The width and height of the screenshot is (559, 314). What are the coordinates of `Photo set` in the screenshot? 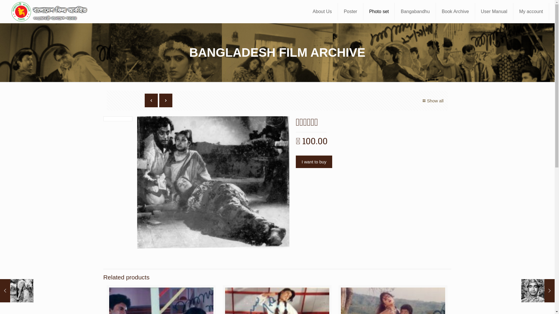 It's located at (379, 12).